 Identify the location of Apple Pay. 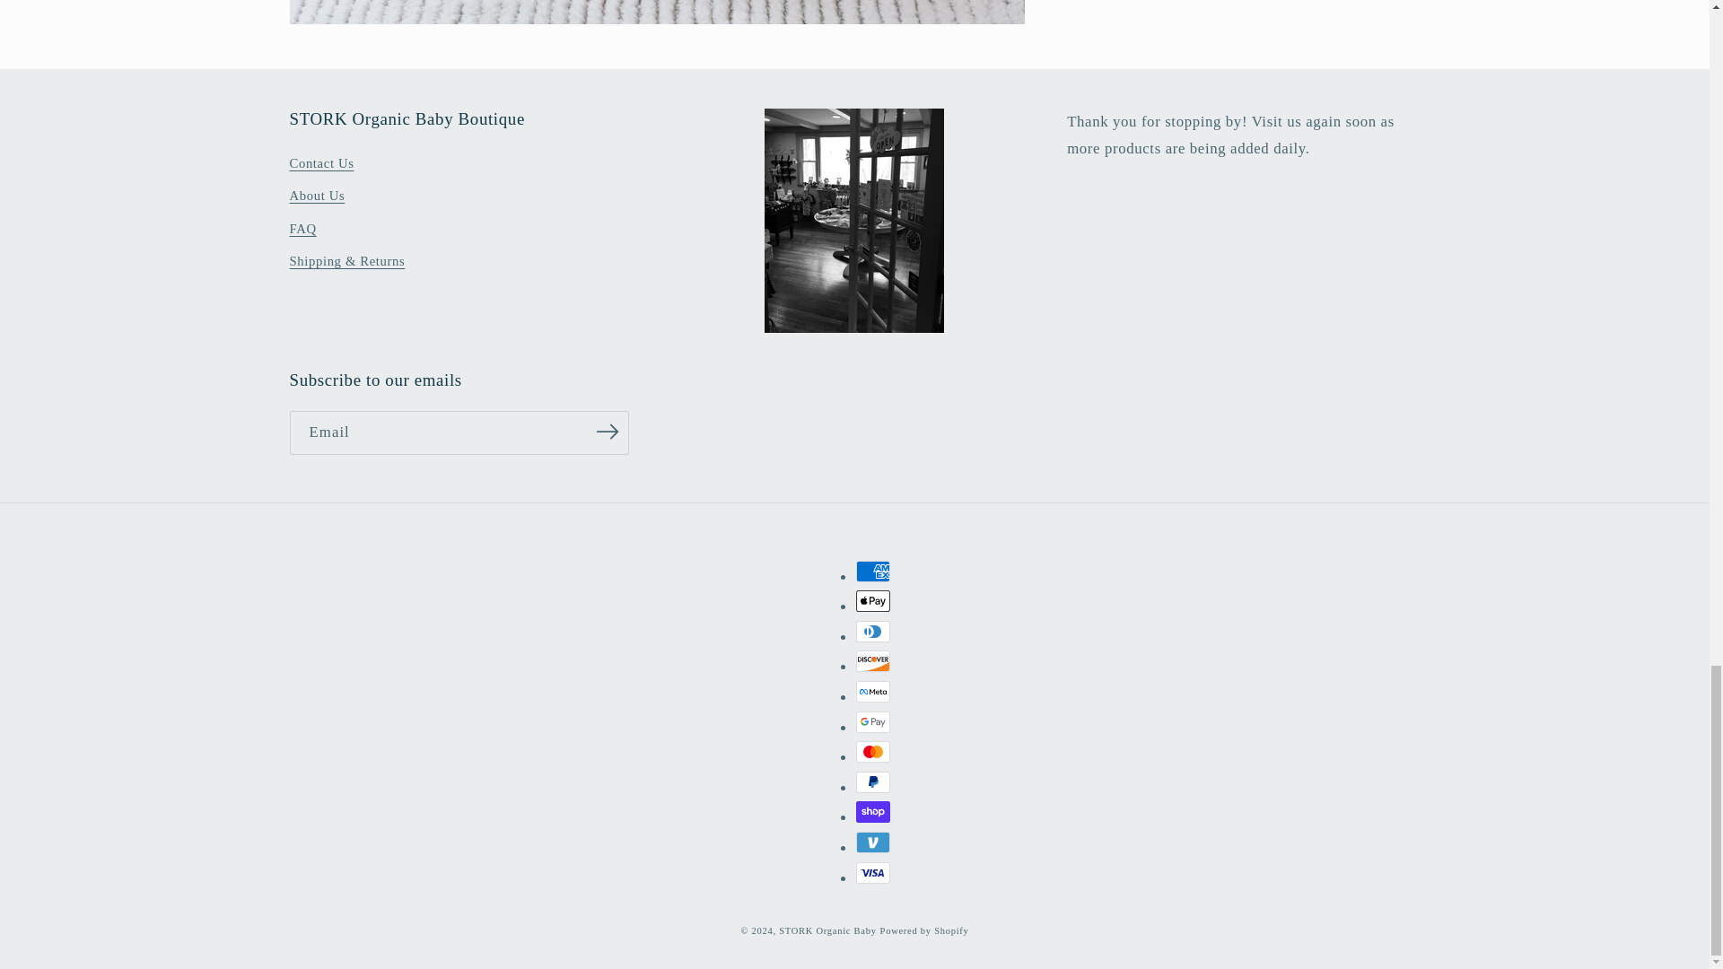
(873, 600).